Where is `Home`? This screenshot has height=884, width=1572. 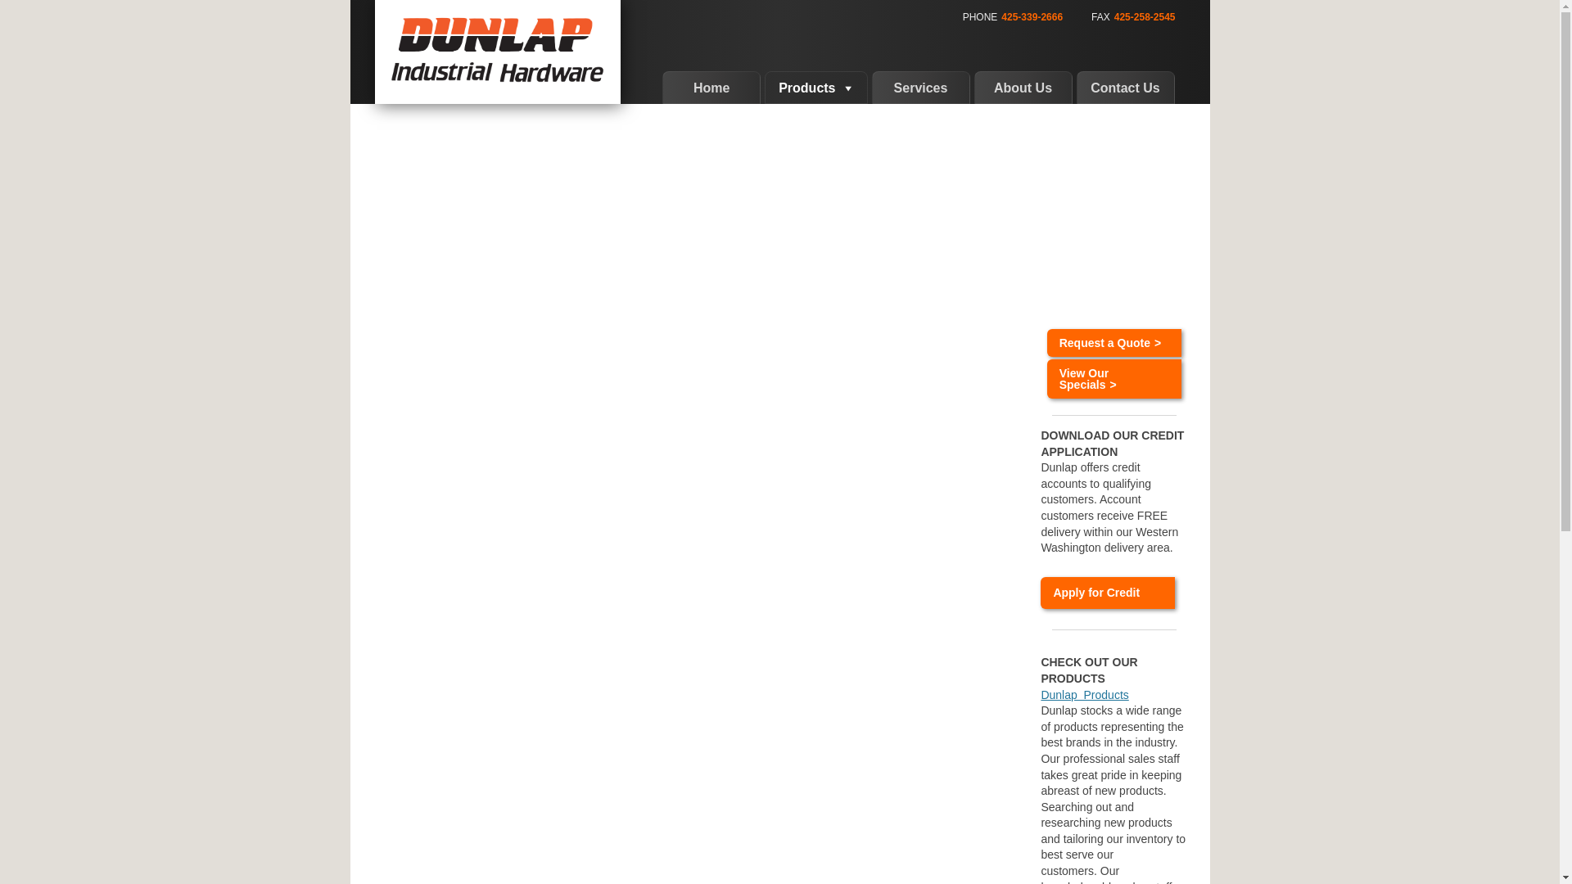
Home is located at coordinates (711, 88).